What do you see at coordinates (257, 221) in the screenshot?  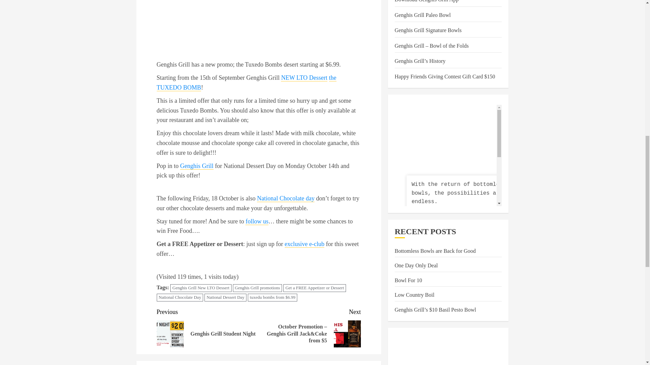 I see `National Chocolate day` at bounding box center [257, 221].